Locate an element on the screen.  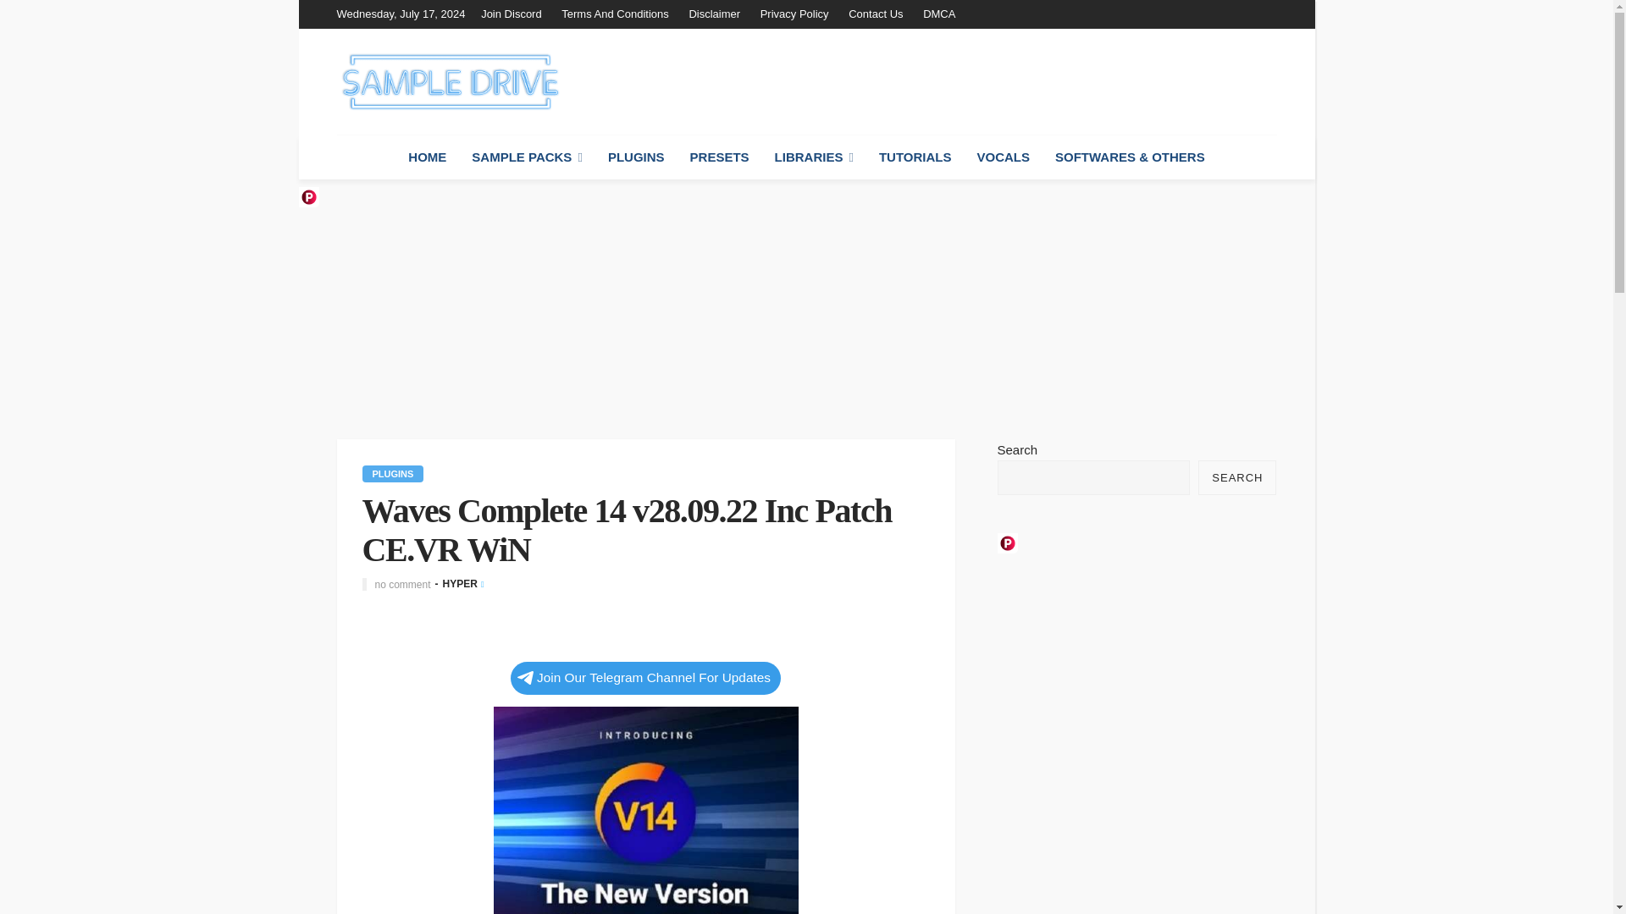
Disclaimer is located at coordinates (713, 14).